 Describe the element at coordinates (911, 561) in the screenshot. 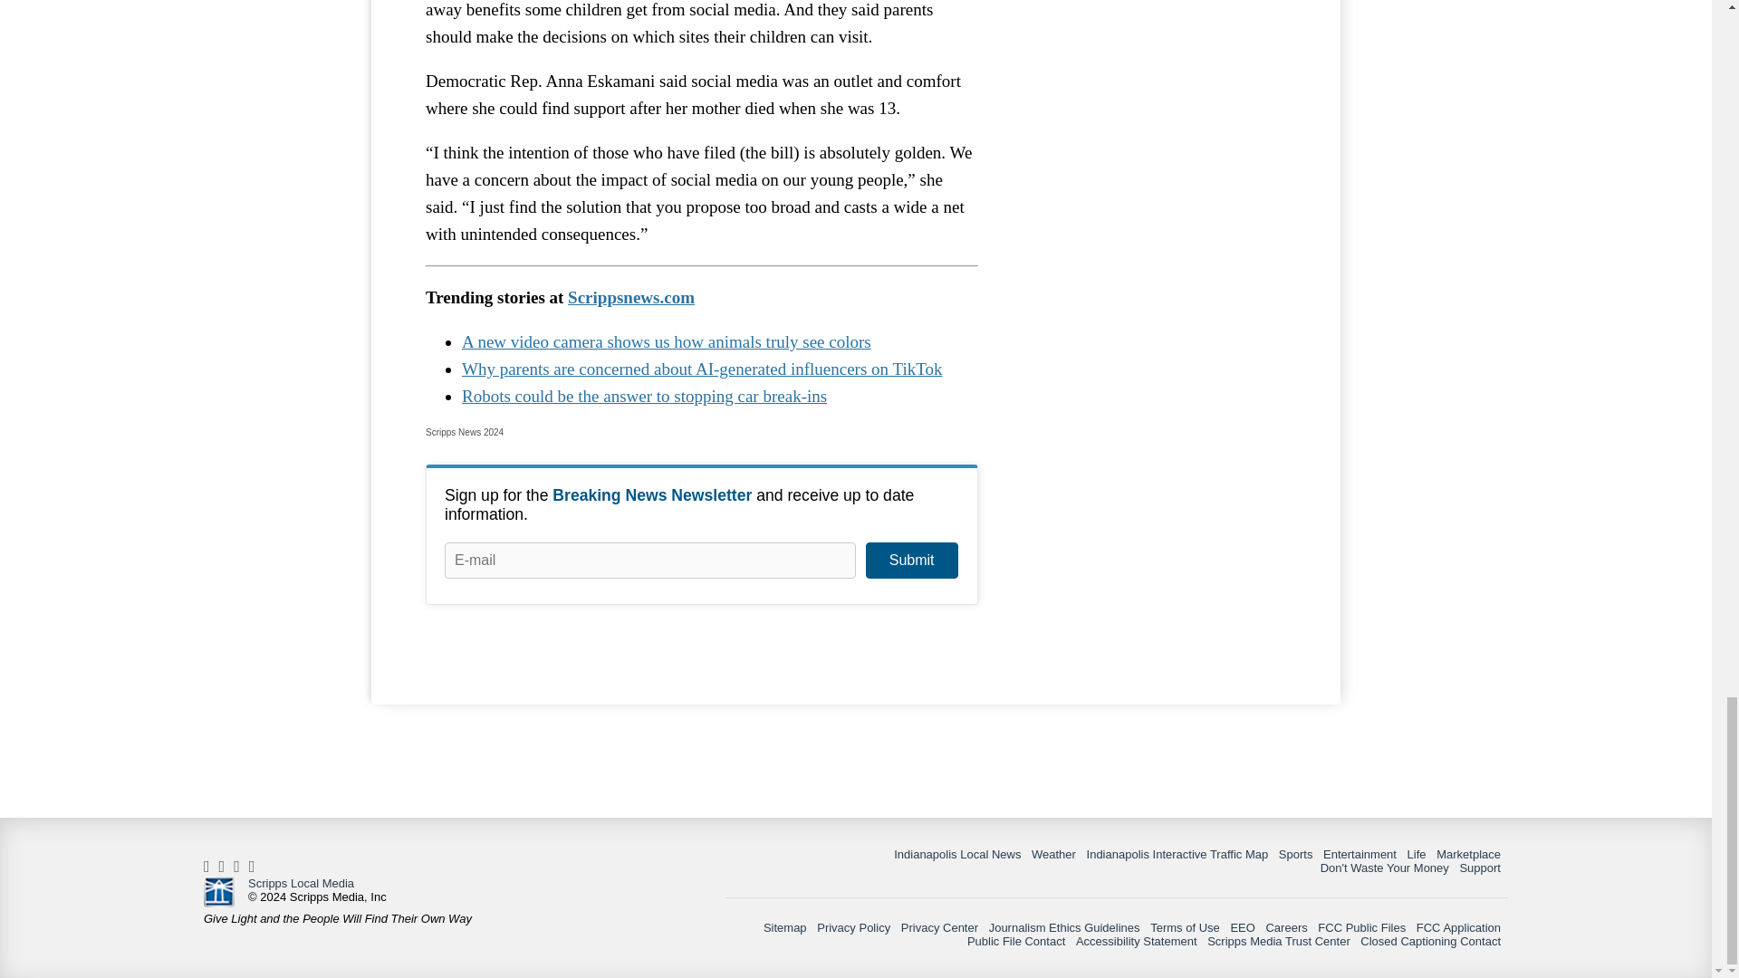

I see `Submit` at that location.